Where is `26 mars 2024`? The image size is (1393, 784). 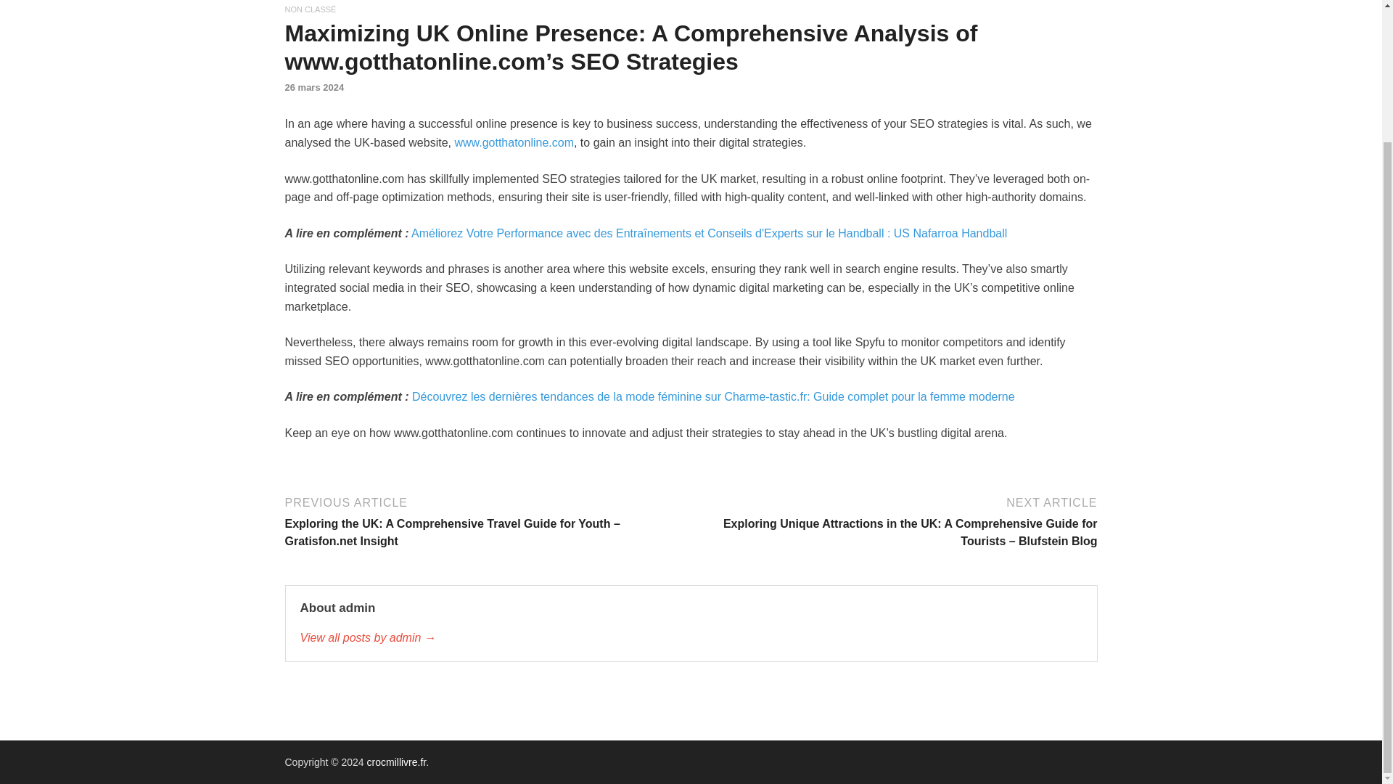
26 mars 2024 is located at coordinates (313, 87).